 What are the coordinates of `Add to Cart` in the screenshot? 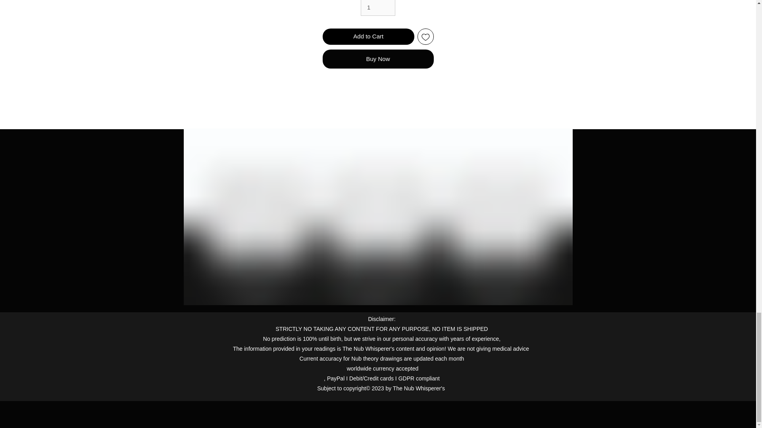 It's located at (368, 36).